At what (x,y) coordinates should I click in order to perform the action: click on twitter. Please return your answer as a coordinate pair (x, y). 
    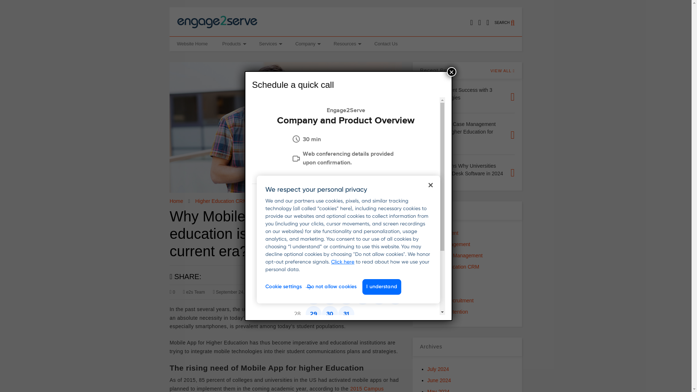
    Looking at the image, I should click on (479, 23).